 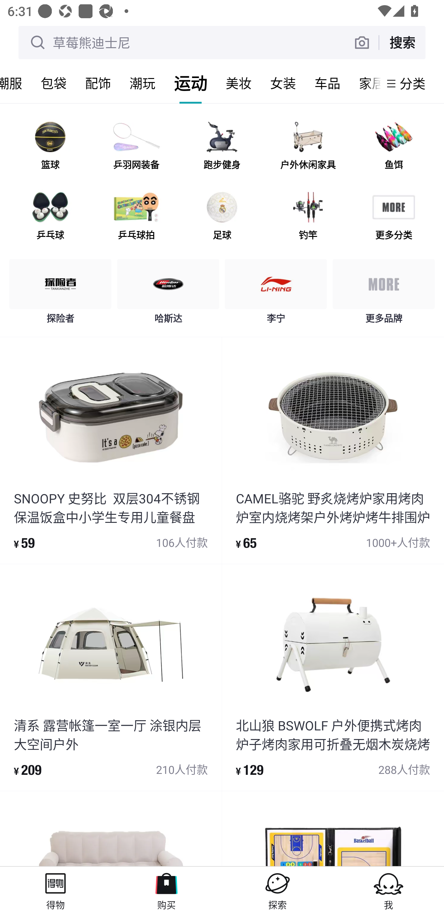 What do you see at coordinates (308, 217) in the screenshot?
I see `钓竿` at bounding box center [308, 217].